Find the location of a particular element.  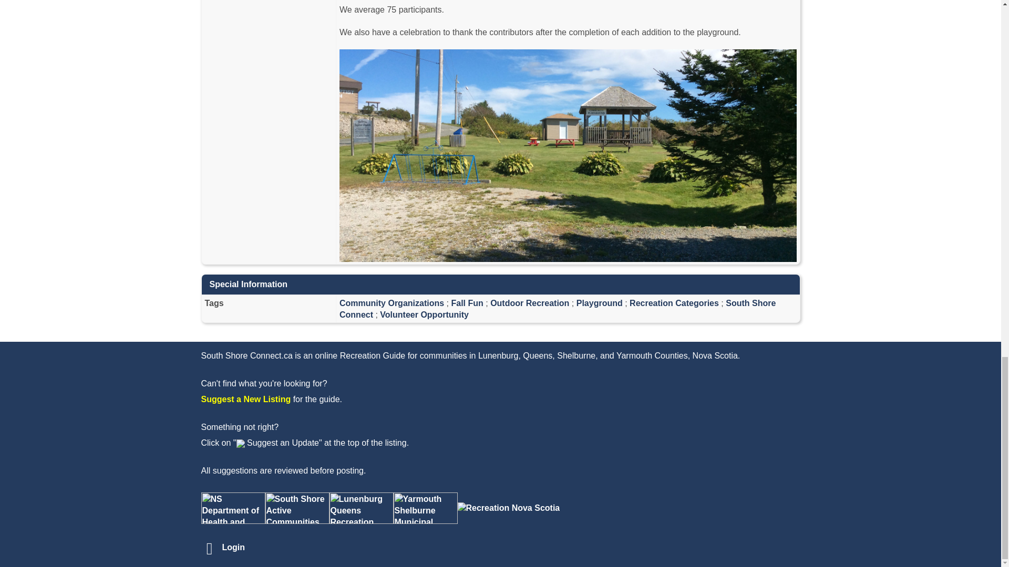

South Shore Active Communities is located at coordinates (296, 508).